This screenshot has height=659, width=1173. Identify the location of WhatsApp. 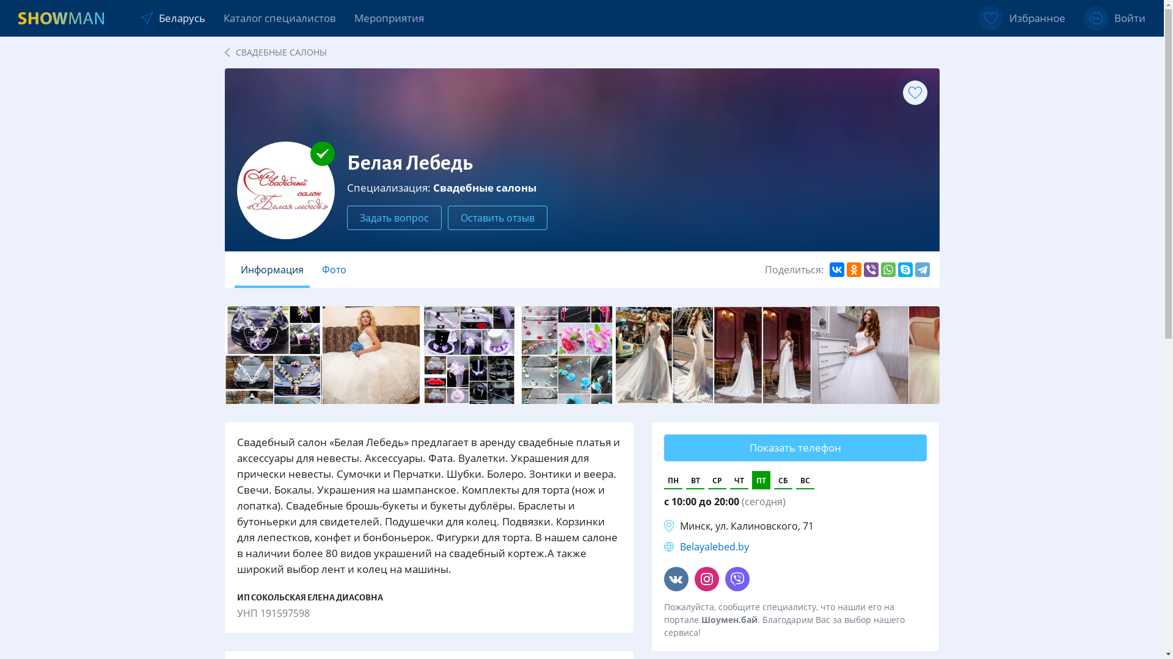
(888, 270).